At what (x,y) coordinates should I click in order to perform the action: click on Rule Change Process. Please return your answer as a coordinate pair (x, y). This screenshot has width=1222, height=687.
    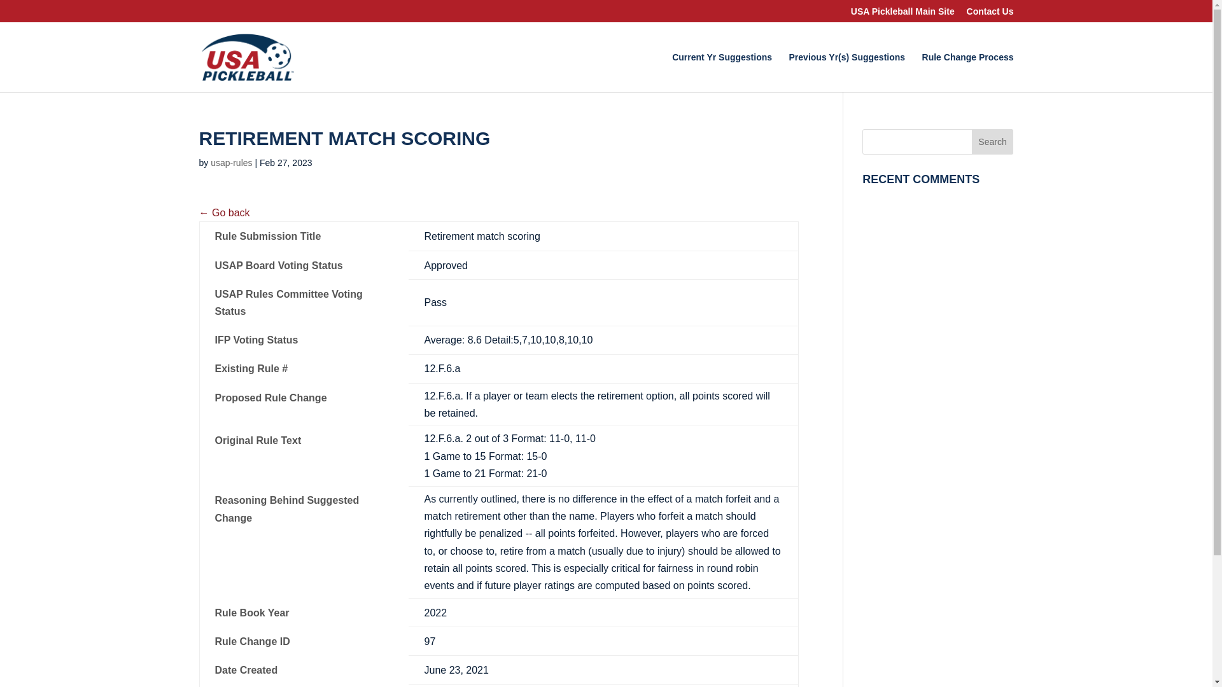
    Looking at the image, I should click on (968, 73).